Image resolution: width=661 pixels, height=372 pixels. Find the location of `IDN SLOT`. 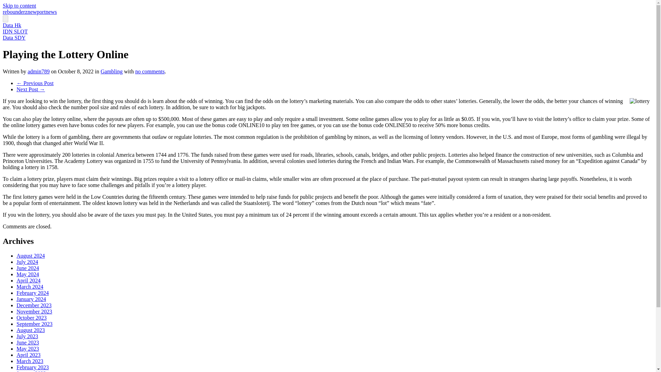

IDN SLOT is located at coordinates (15, 32).